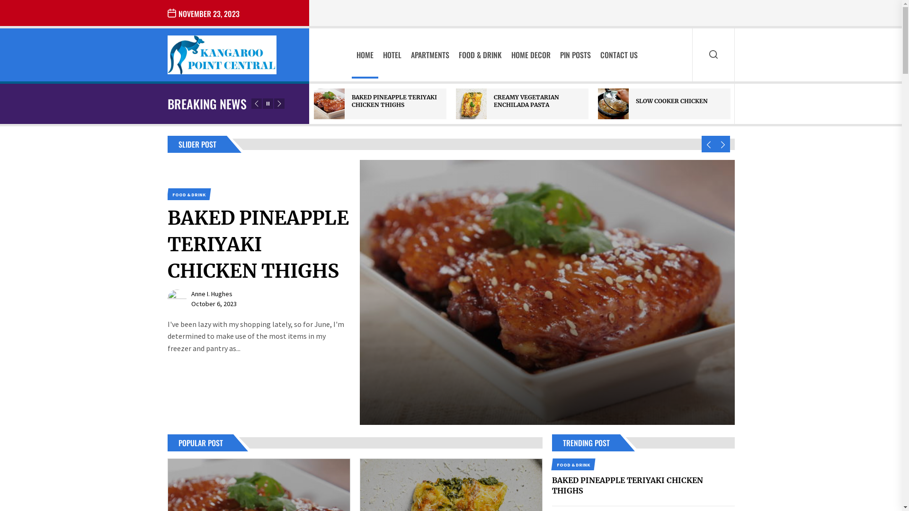 This screenshot has width=909, height=511. Describe the element at coordinates (392, 55) in the screenshot. I see `HOTEL` at that location.